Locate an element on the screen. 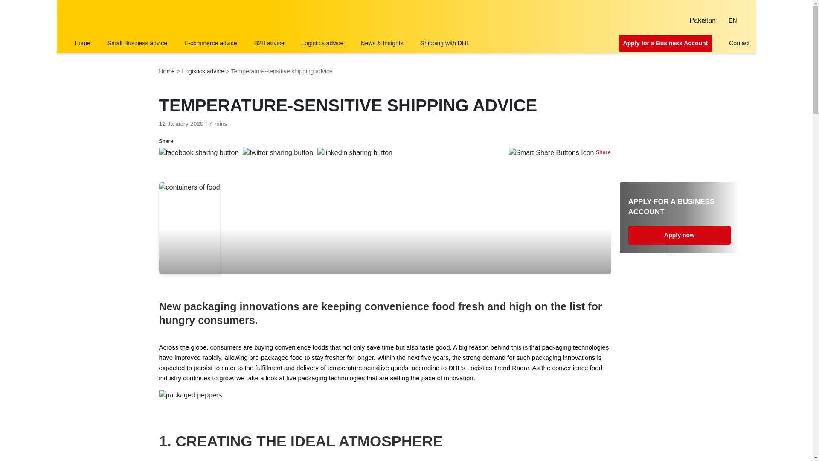  Apply now is located at coordinates (679, 235).